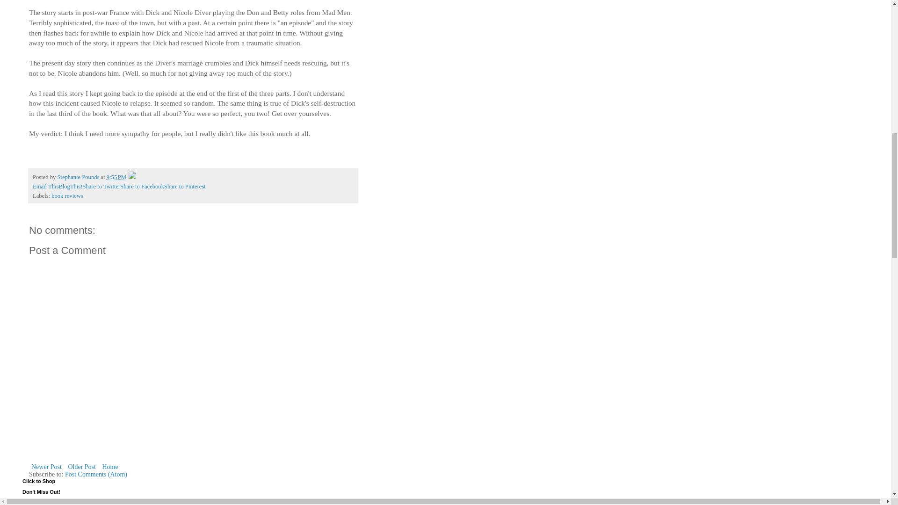  Describe the element at coordinates (79, 177) in the screenshot. I see `Stephanie Pounds` at that location.